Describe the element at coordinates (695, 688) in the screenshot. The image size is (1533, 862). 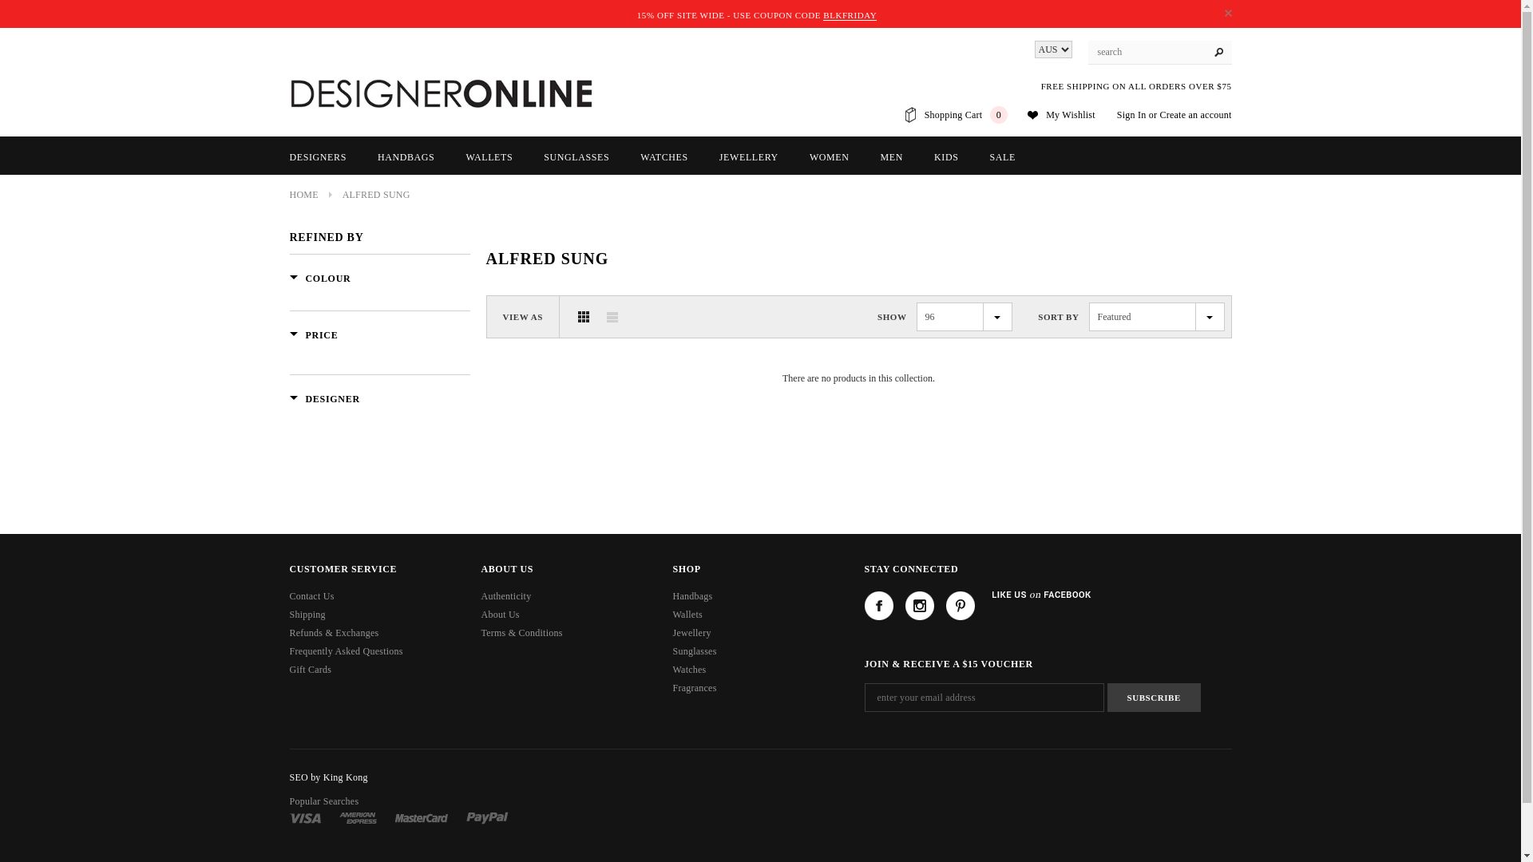
I see `Fragrances` at that location.